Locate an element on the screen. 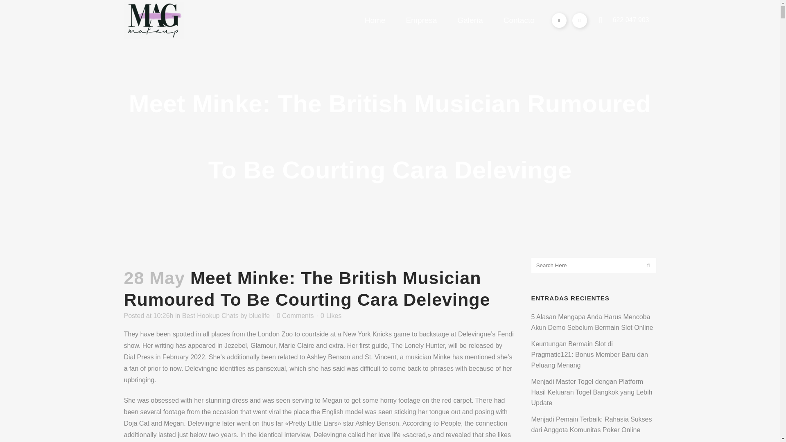 The height and width of the screenshot is (442, 786). Contacto is located at coordinates (519, 20).